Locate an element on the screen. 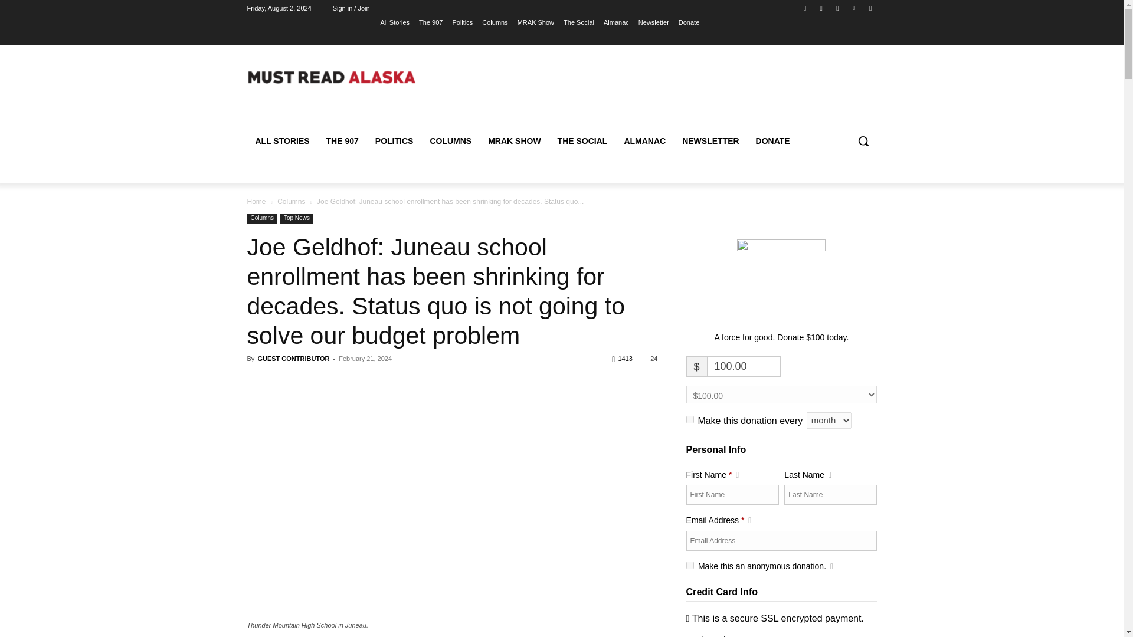  DONATE is located at coordinates (773, 140).